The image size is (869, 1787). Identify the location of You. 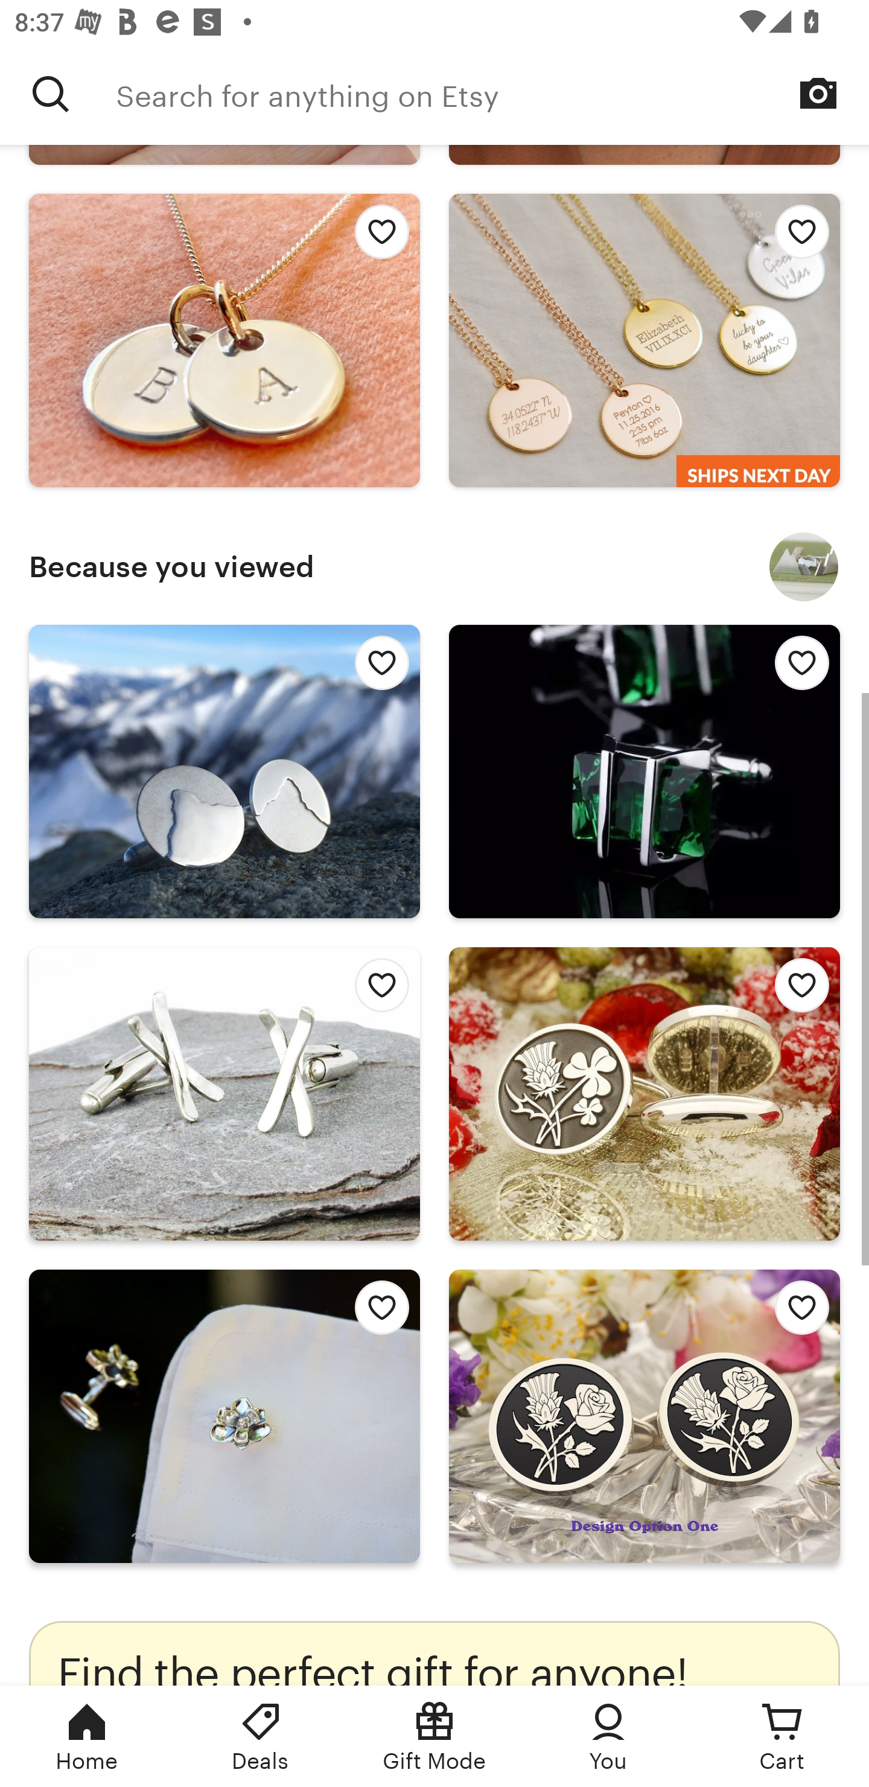
(608, 1736).